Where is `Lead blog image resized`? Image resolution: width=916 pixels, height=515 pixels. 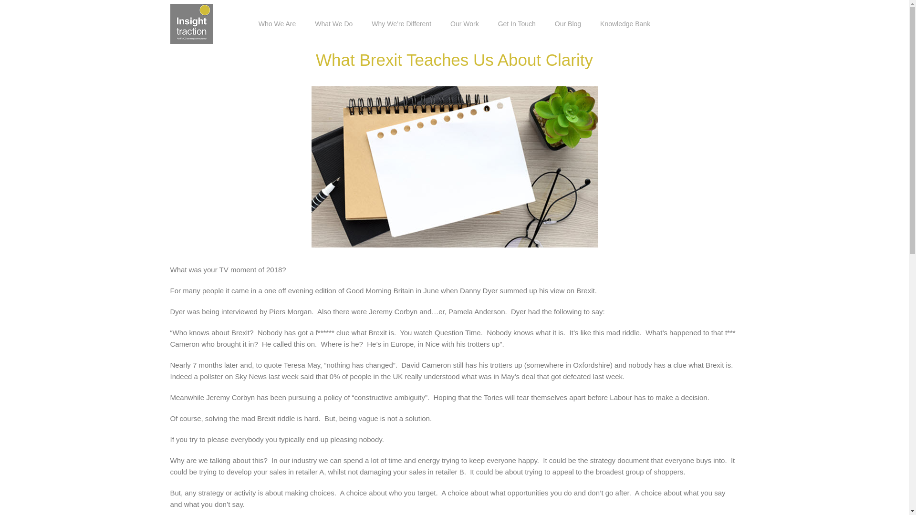 Lead blog image resized is located at coordinates (454, 167).